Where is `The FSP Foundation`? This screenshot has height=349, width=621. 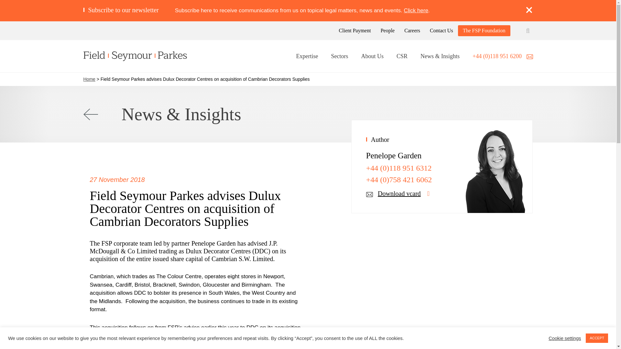
The FSP Foundation is located at coordinates (484, 30).